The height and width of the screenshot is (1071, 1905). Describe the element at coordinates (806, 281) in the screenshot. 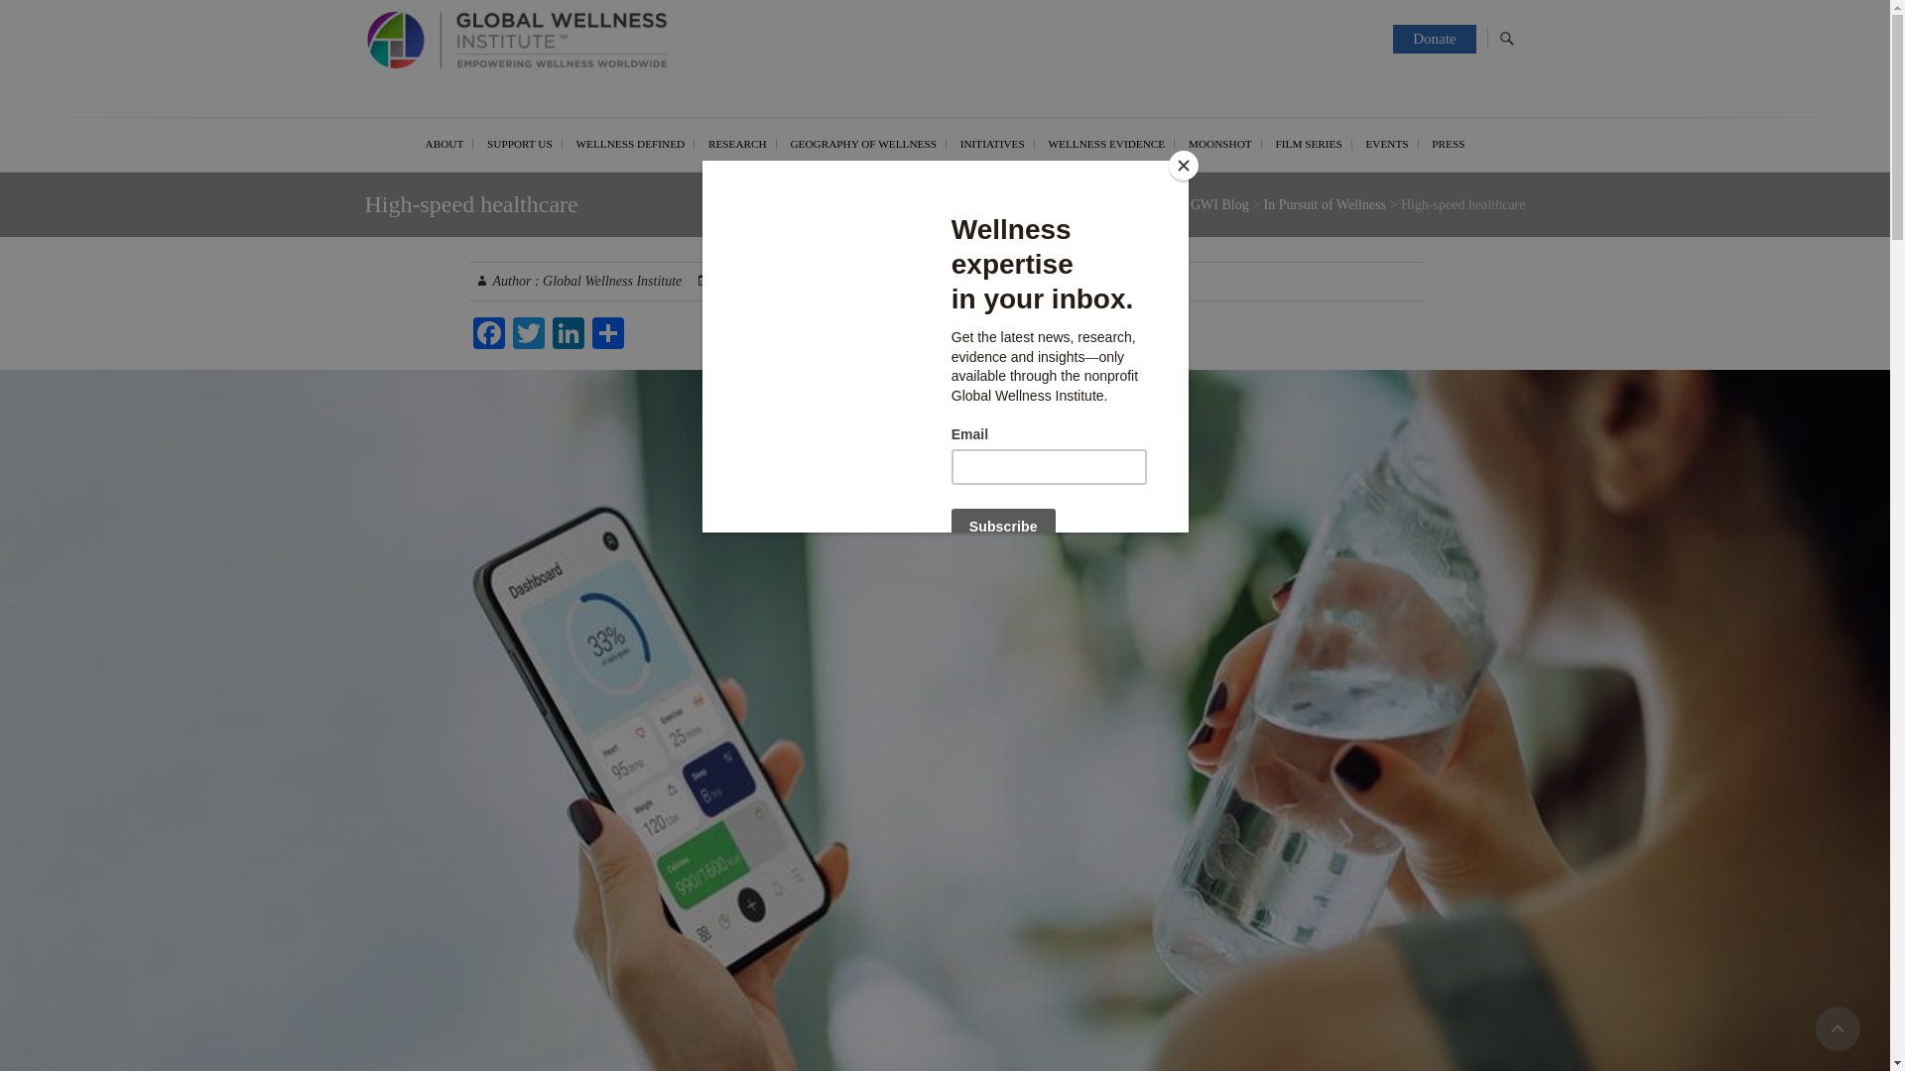

I see `6:56 pm` at that location.